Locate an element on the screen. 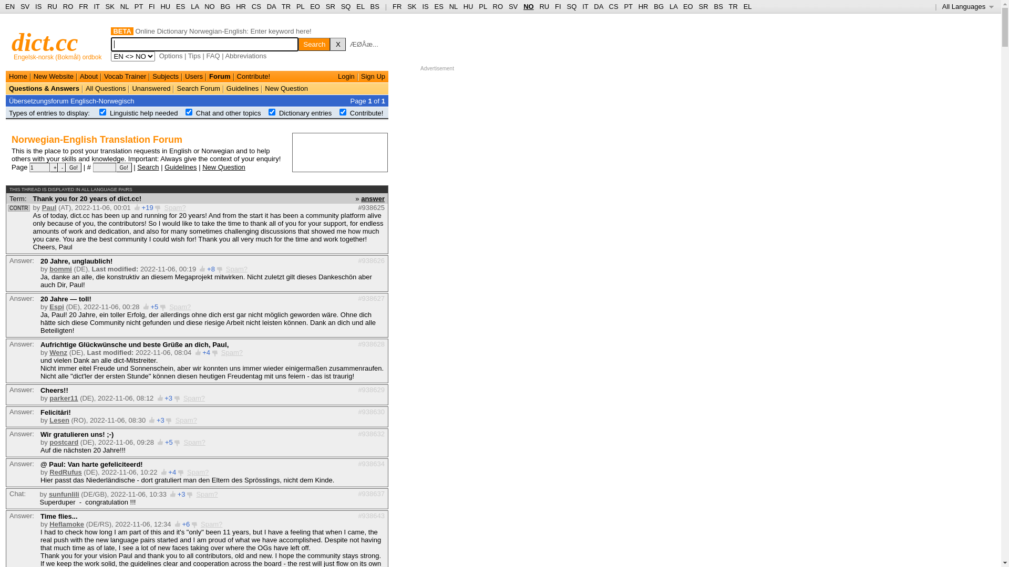 Image resolution: width=1009 pixels, height=567 pixels. BG is located at coordinates (659, 6).